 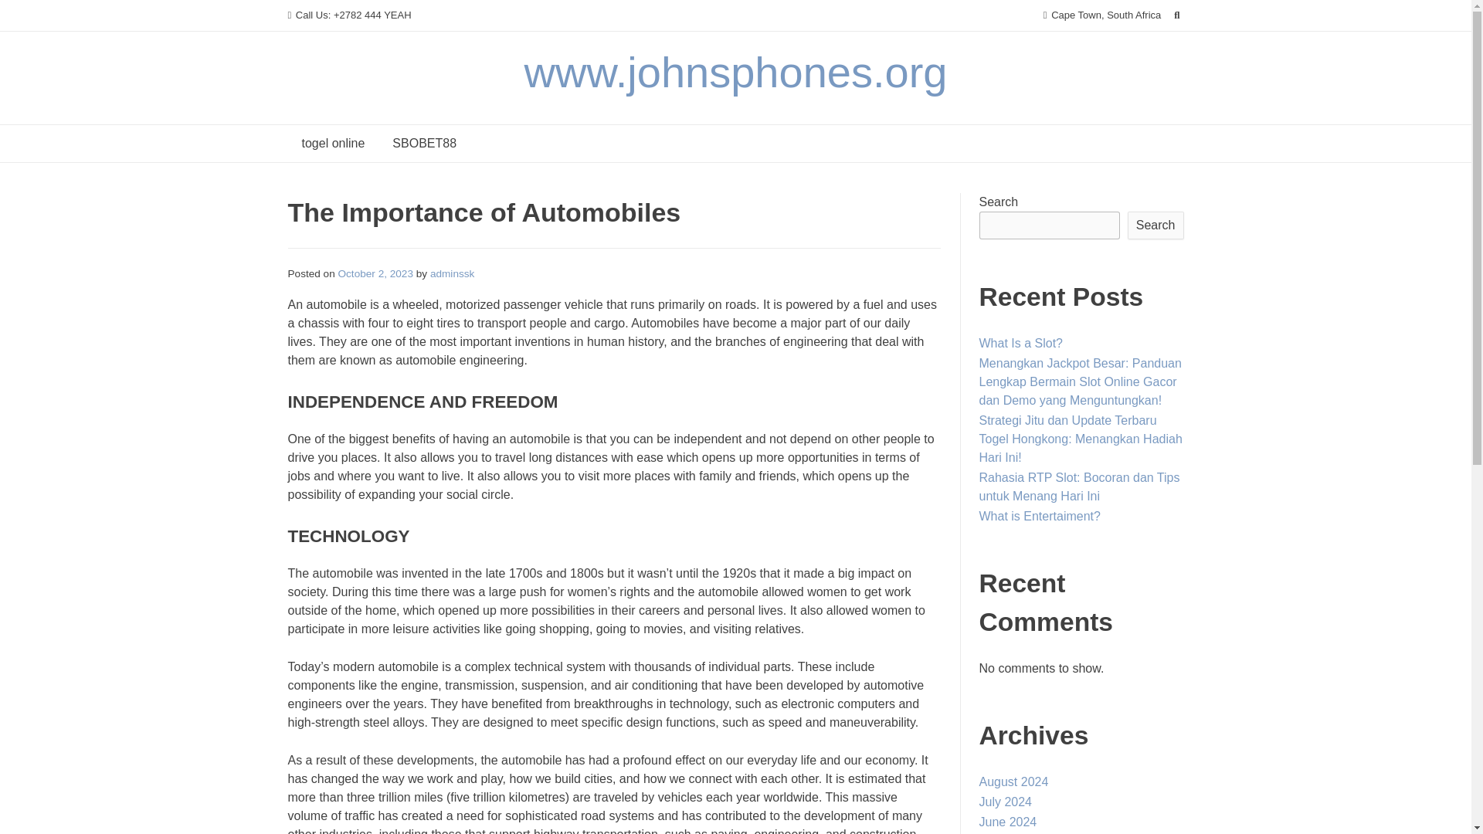 What do you see at coordinates (1013, 781) in the screenshot?
I see `August 2024` at bounding box center [1013, 781].